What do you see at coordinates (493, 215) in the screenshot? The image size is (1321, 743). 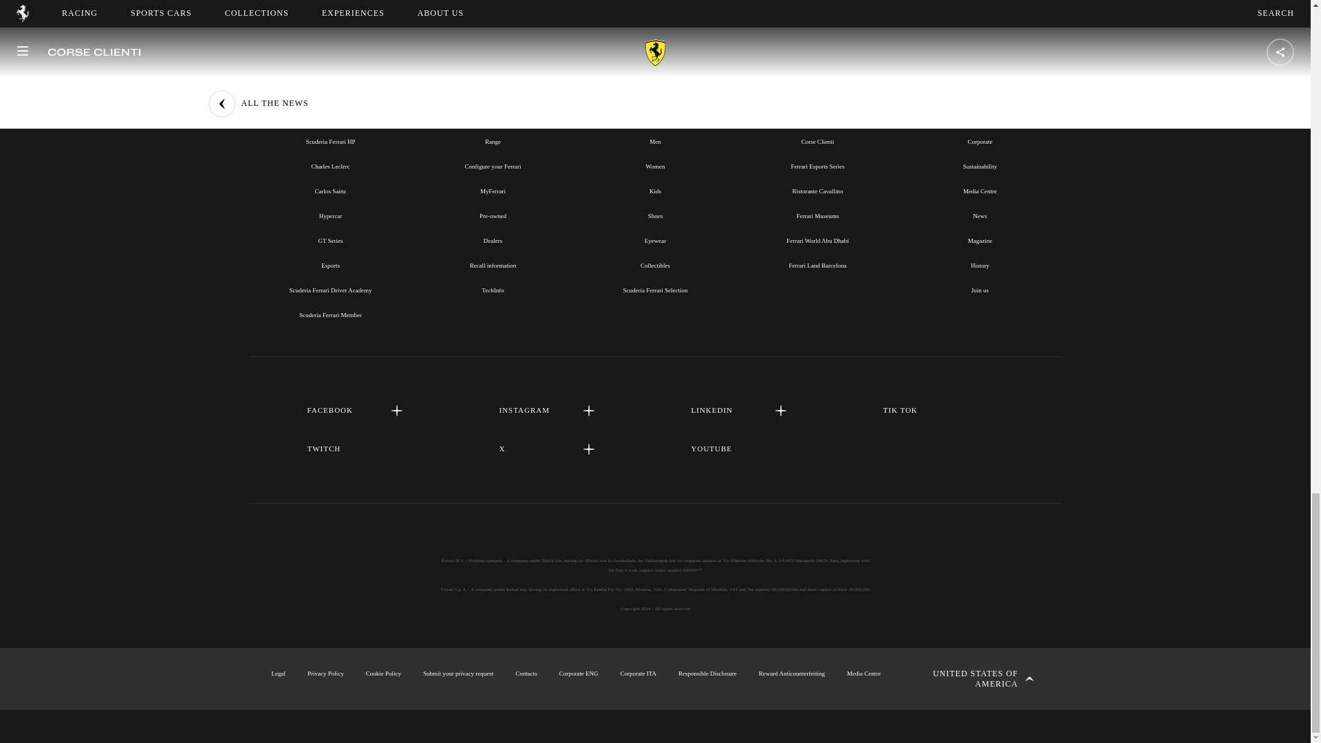 I see `Pre-owned` at bounding box center [493, 215].